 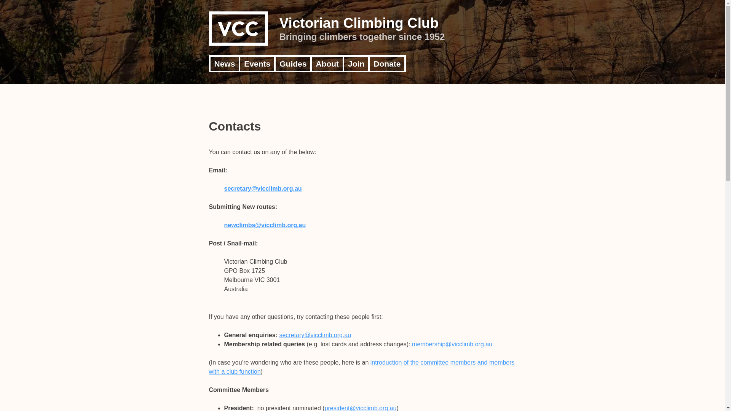 What do you see at coordinates (359, 23) in the screenshot?
I see `Victorian Climbing Club` at bounding box center [359, 23].